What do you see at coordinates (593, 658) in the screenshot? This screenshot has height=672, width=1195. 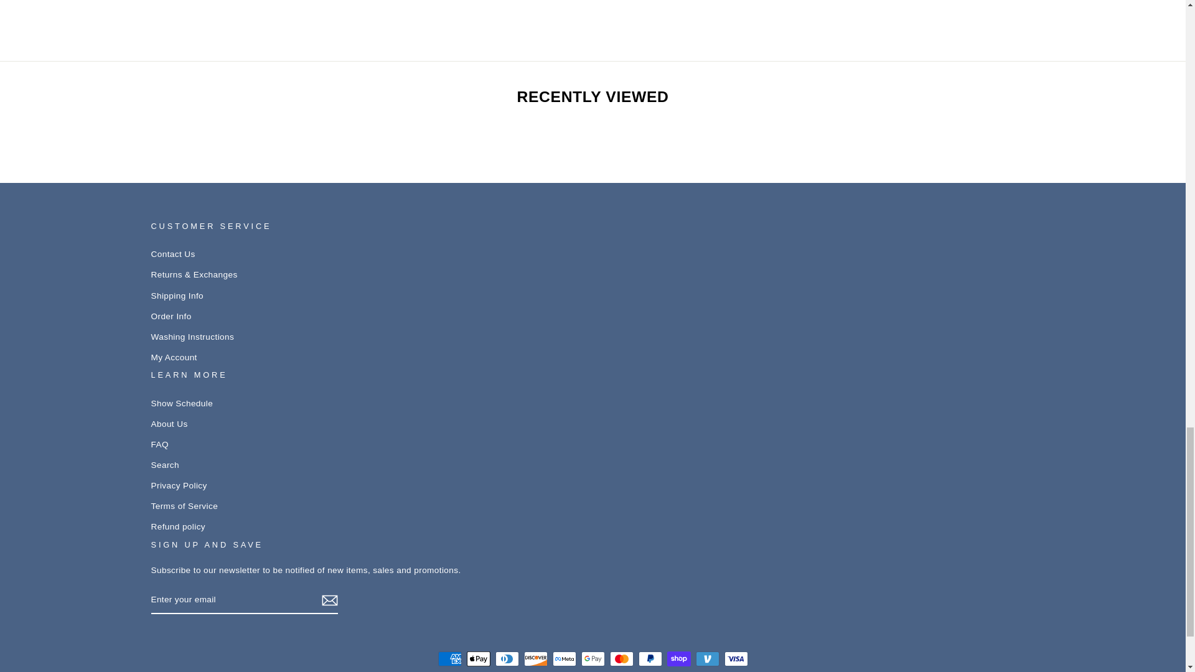 I see `Google Pay` at bounding box center [593, 658].